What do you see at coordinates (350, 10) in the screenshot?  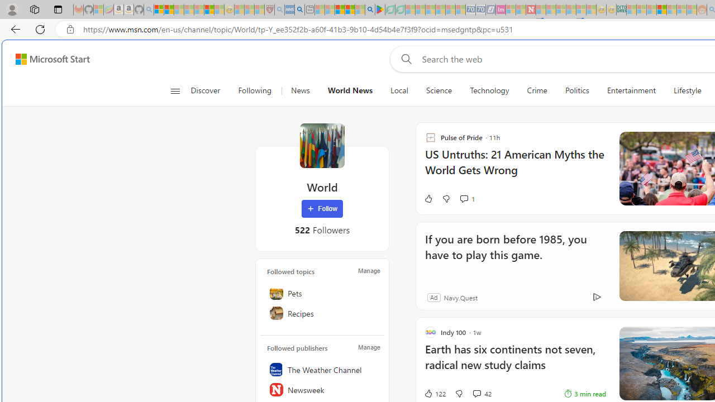 I see `Pets - MSN` at bounding box center [350, 10].